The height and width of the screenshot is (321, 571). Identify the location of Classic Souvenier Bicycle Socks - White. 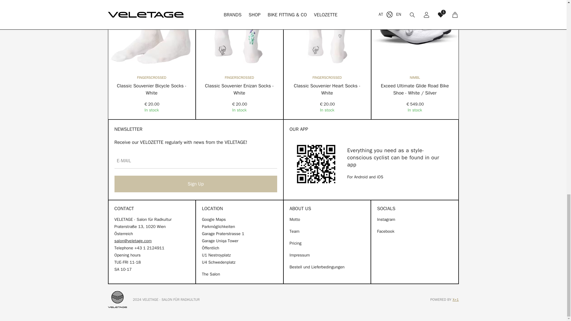
(152, 89).